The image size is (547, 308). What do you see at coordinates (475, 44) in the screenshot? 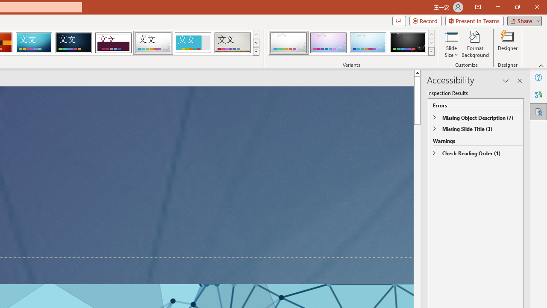
I see `Format Background` at bounding box center [475, 44].